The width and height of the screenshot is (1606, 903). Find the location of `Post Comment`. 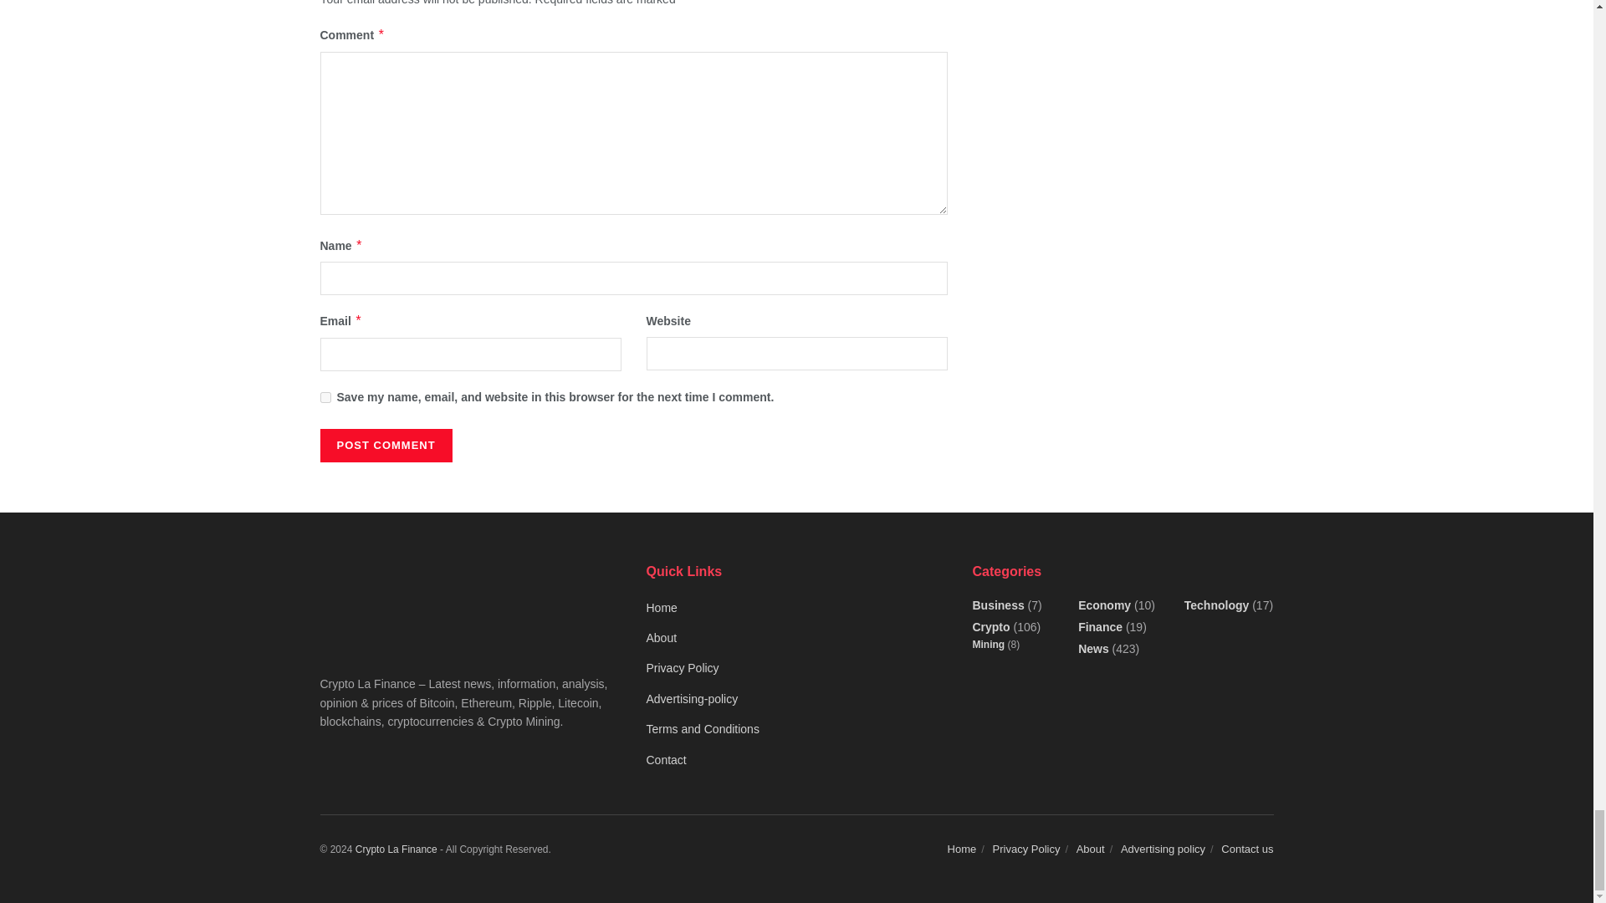

Post Comment is located at coordinates (385, 445).